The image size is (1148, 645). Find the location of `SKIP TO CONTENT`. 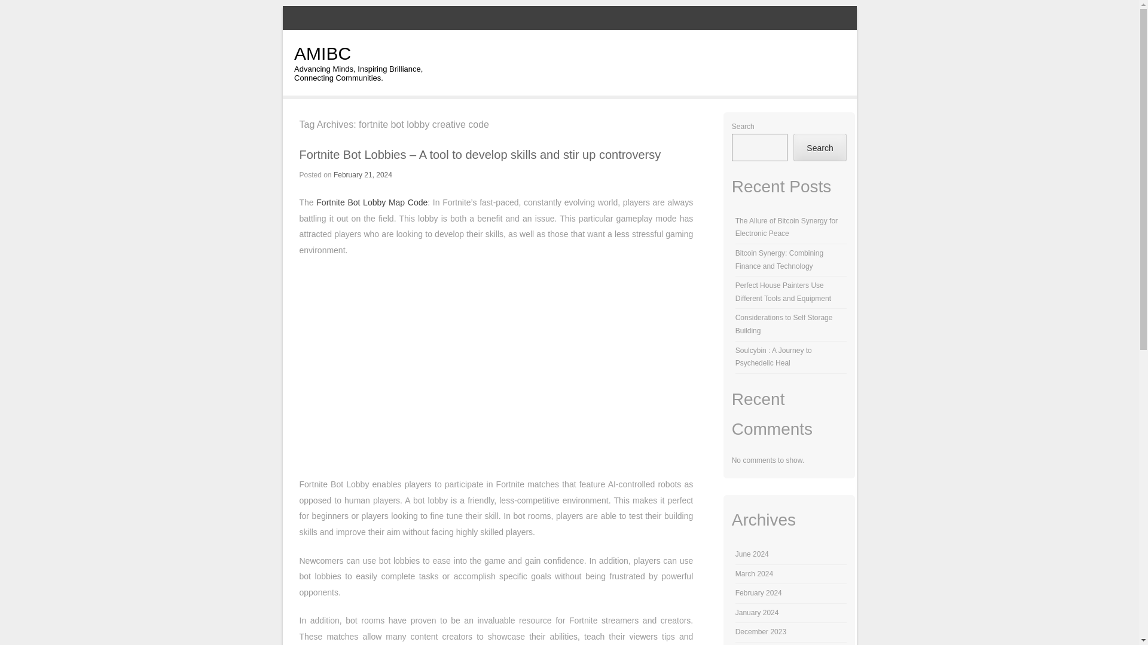

SKIP TO CONTENT is located at coordinates (497, 60).